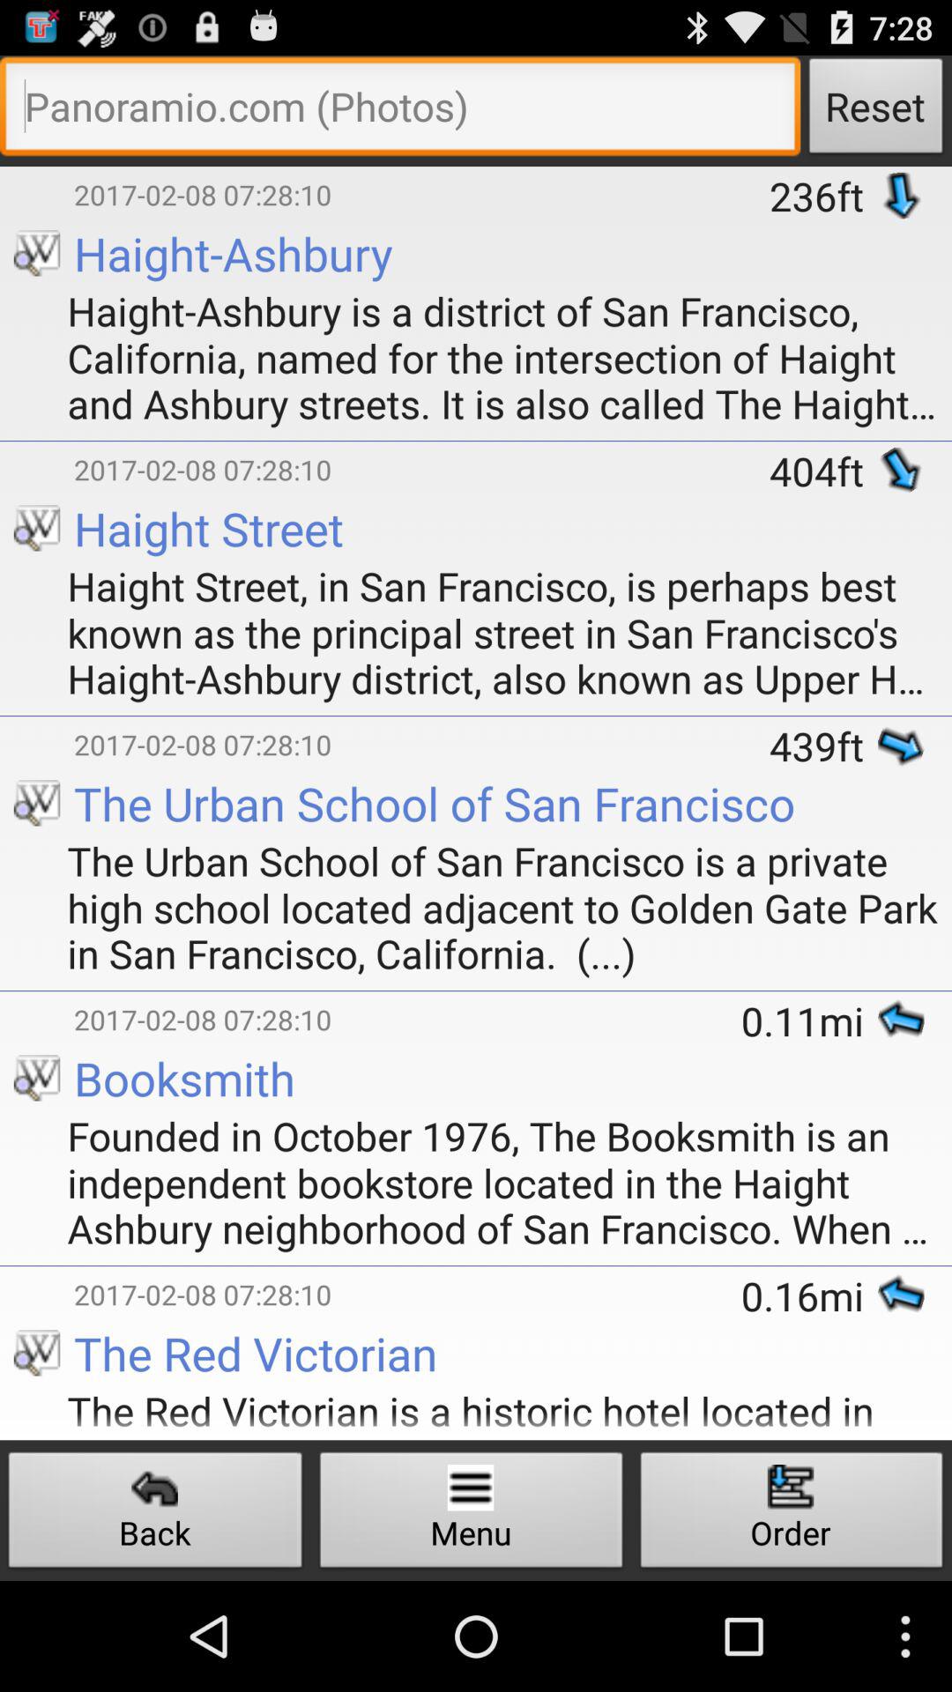  What do you see at coordinates (37, 994) in the screenshot?
I see `select the item next to the urban school app` at bounding box center [37, 994].